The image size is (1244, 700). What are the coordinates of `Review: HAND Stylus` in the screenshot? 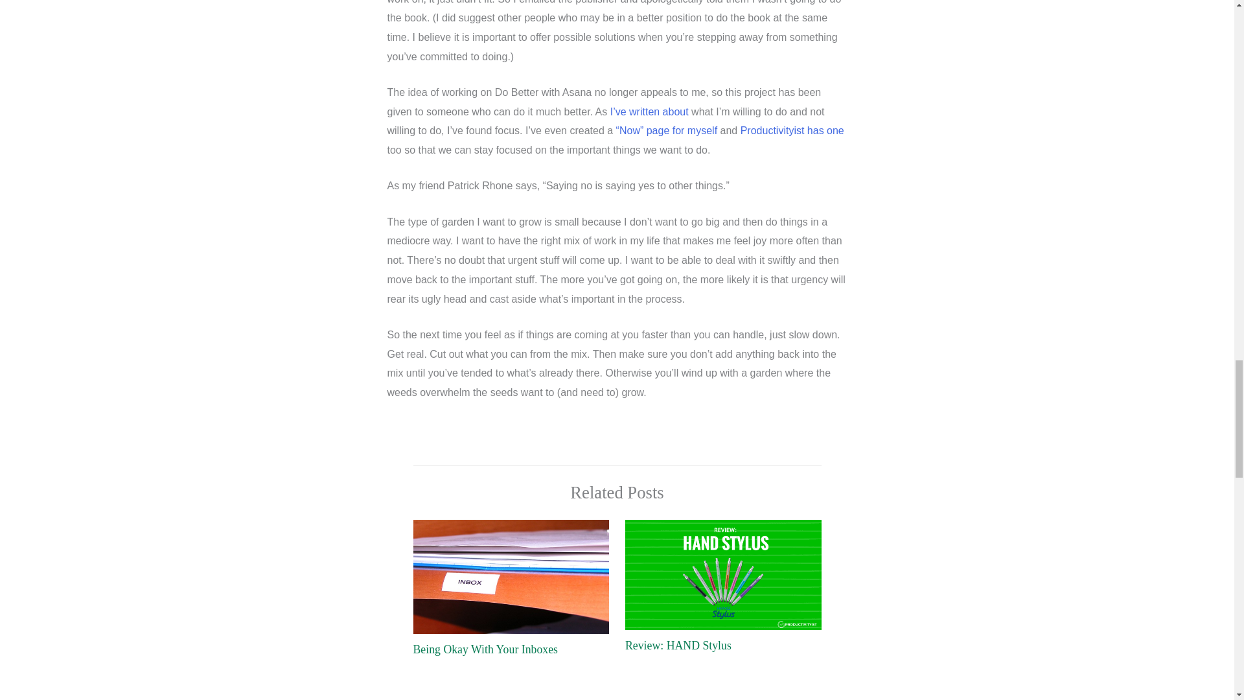 It's located at (678, 646).